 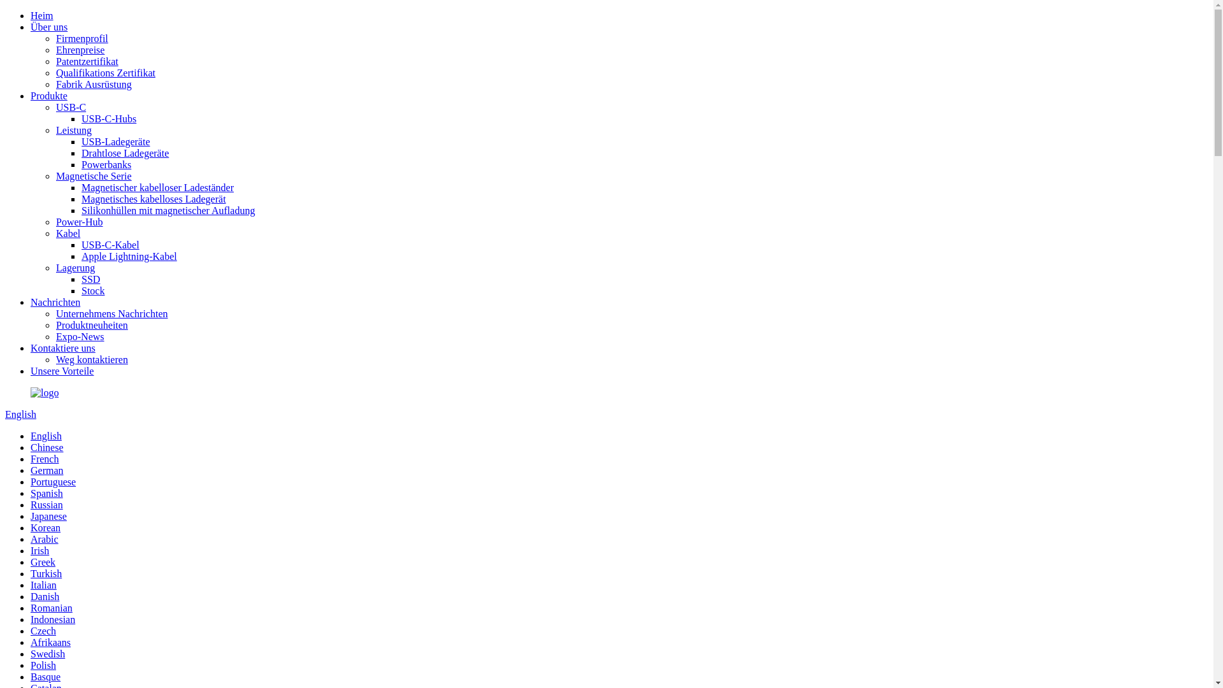 What do you see at coordinates (71, 107) in the screenshot?
I see `USB-C` at bounding box center [71, 107].